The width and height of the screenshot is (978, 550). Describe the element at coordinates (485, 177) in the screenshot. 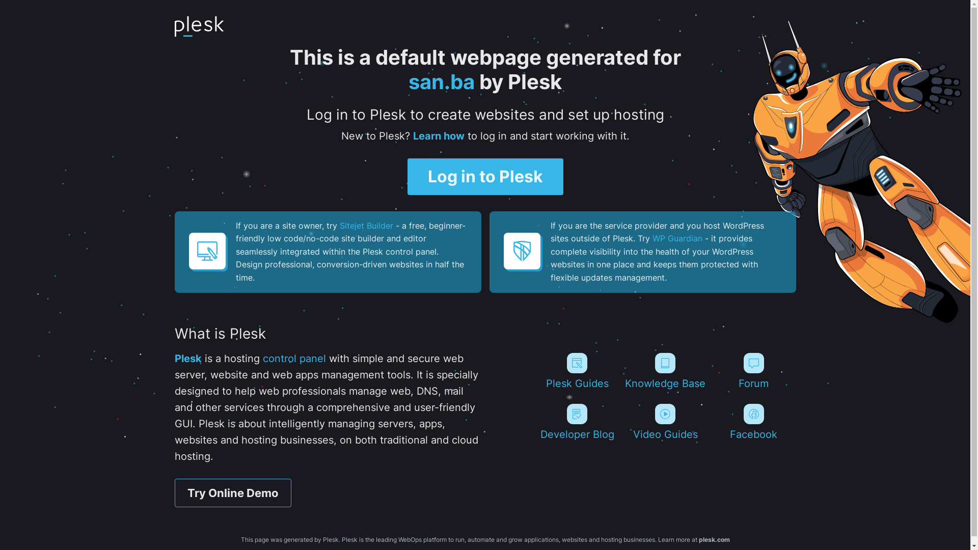

I see `Log in to Plesk` at that location.